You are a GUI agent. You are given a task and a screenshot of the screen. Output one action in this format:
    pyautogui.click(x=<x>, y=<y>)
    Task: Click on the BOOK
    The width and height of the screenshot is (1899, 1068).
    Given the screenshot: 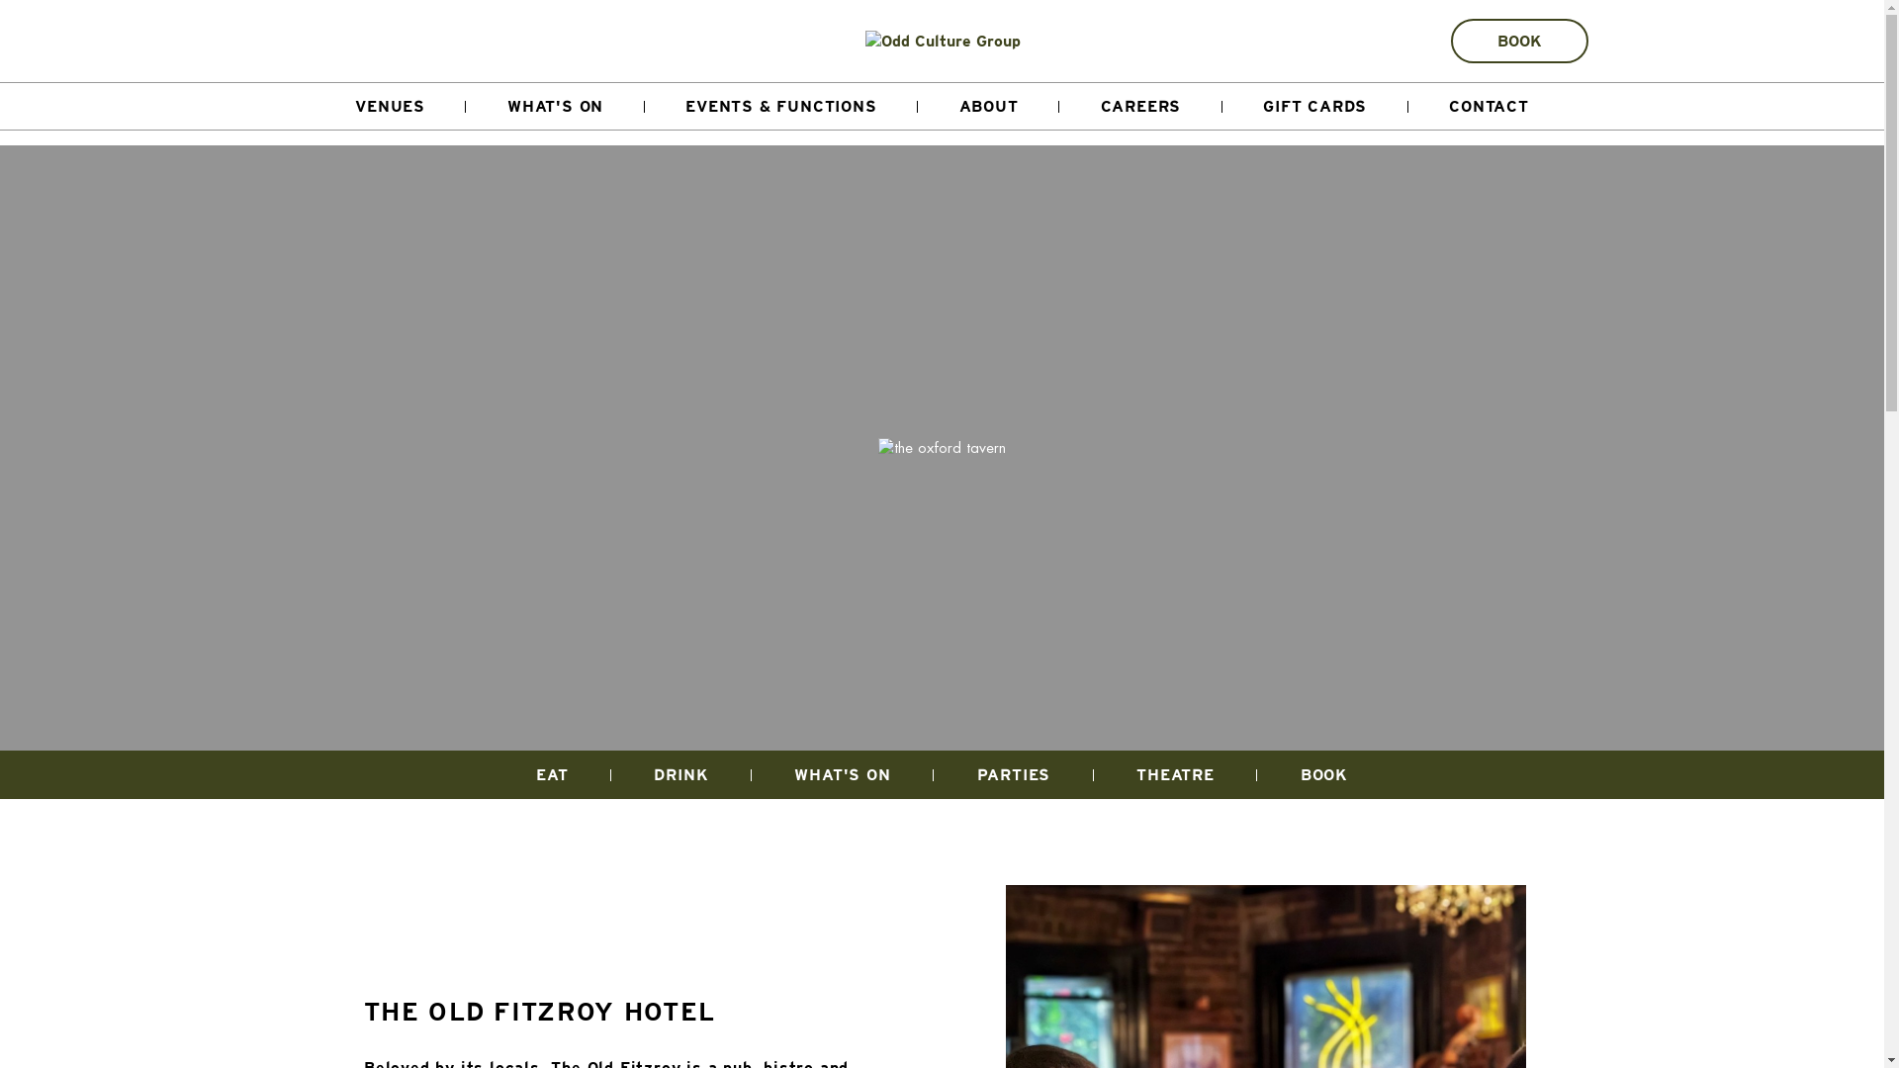 What is the action you would take?
    pyautogui.click(x=1323, y=774)
    